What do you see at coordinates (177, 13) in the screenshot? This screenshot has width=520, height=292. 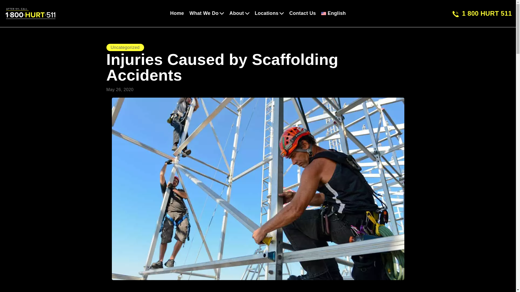 I see `Home` at bounding box center [177, 13].